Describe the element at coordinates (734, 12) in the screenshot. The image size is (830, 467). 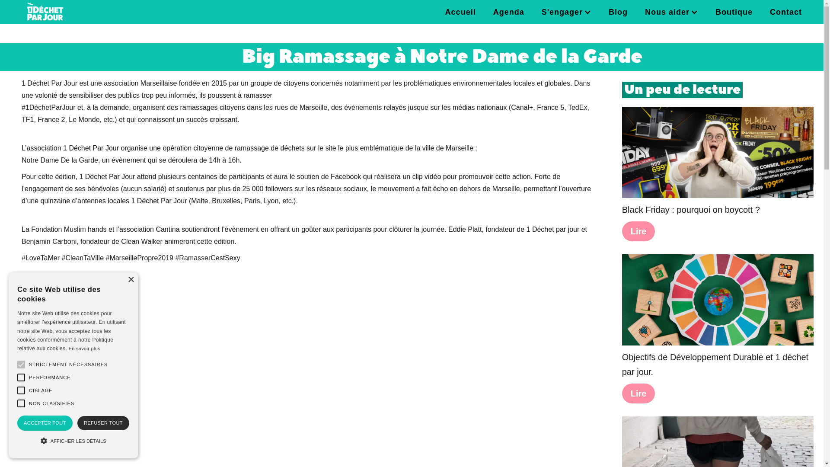
I see `Boutique` at that location.